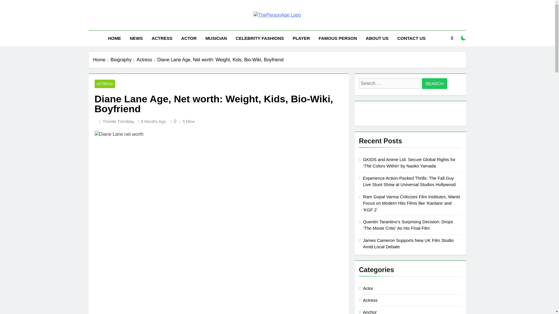 This screenshot has width=559, height=314. Describe the element at coordinates (260, 38) in the screenshot. I see `CELEBRITY FASHIONS` at that location.